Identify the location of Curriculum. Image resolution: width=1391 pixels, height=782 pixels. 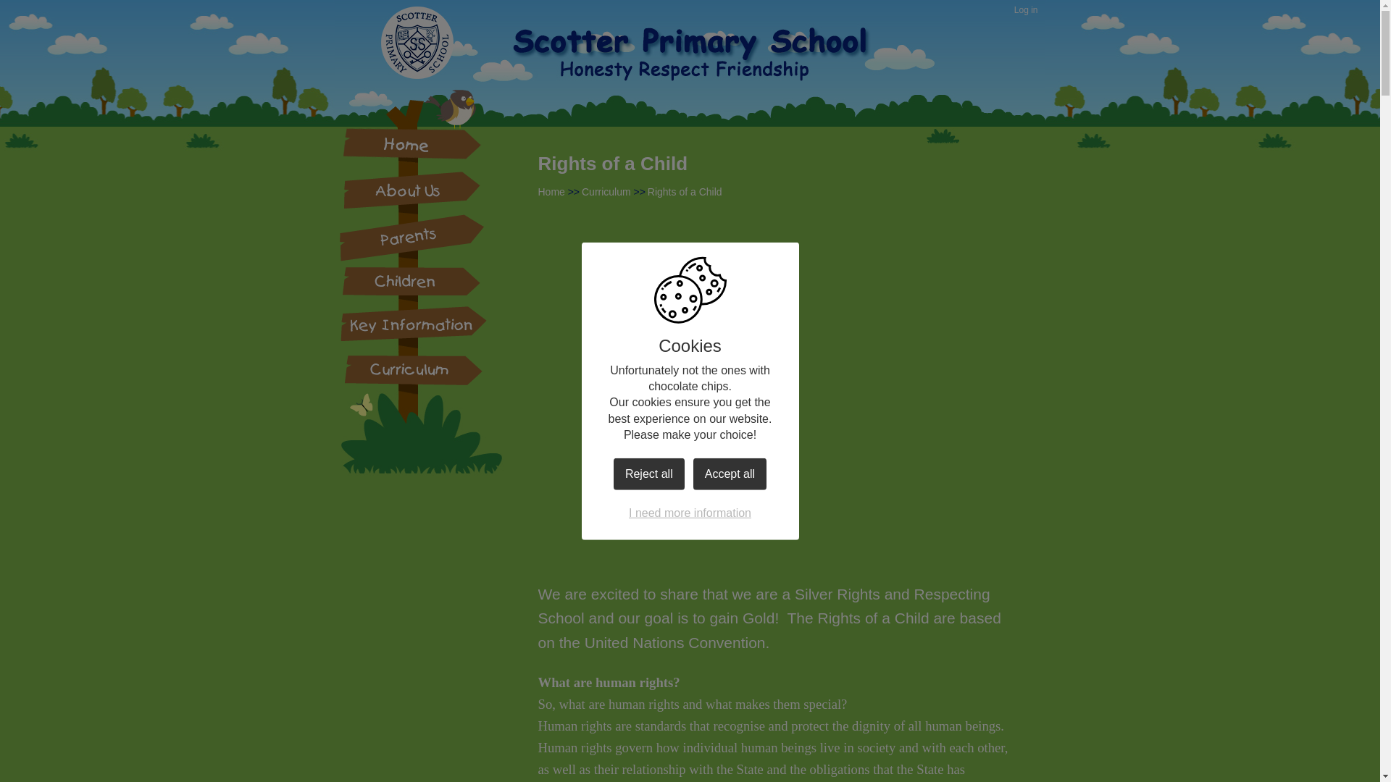
(606, 192).